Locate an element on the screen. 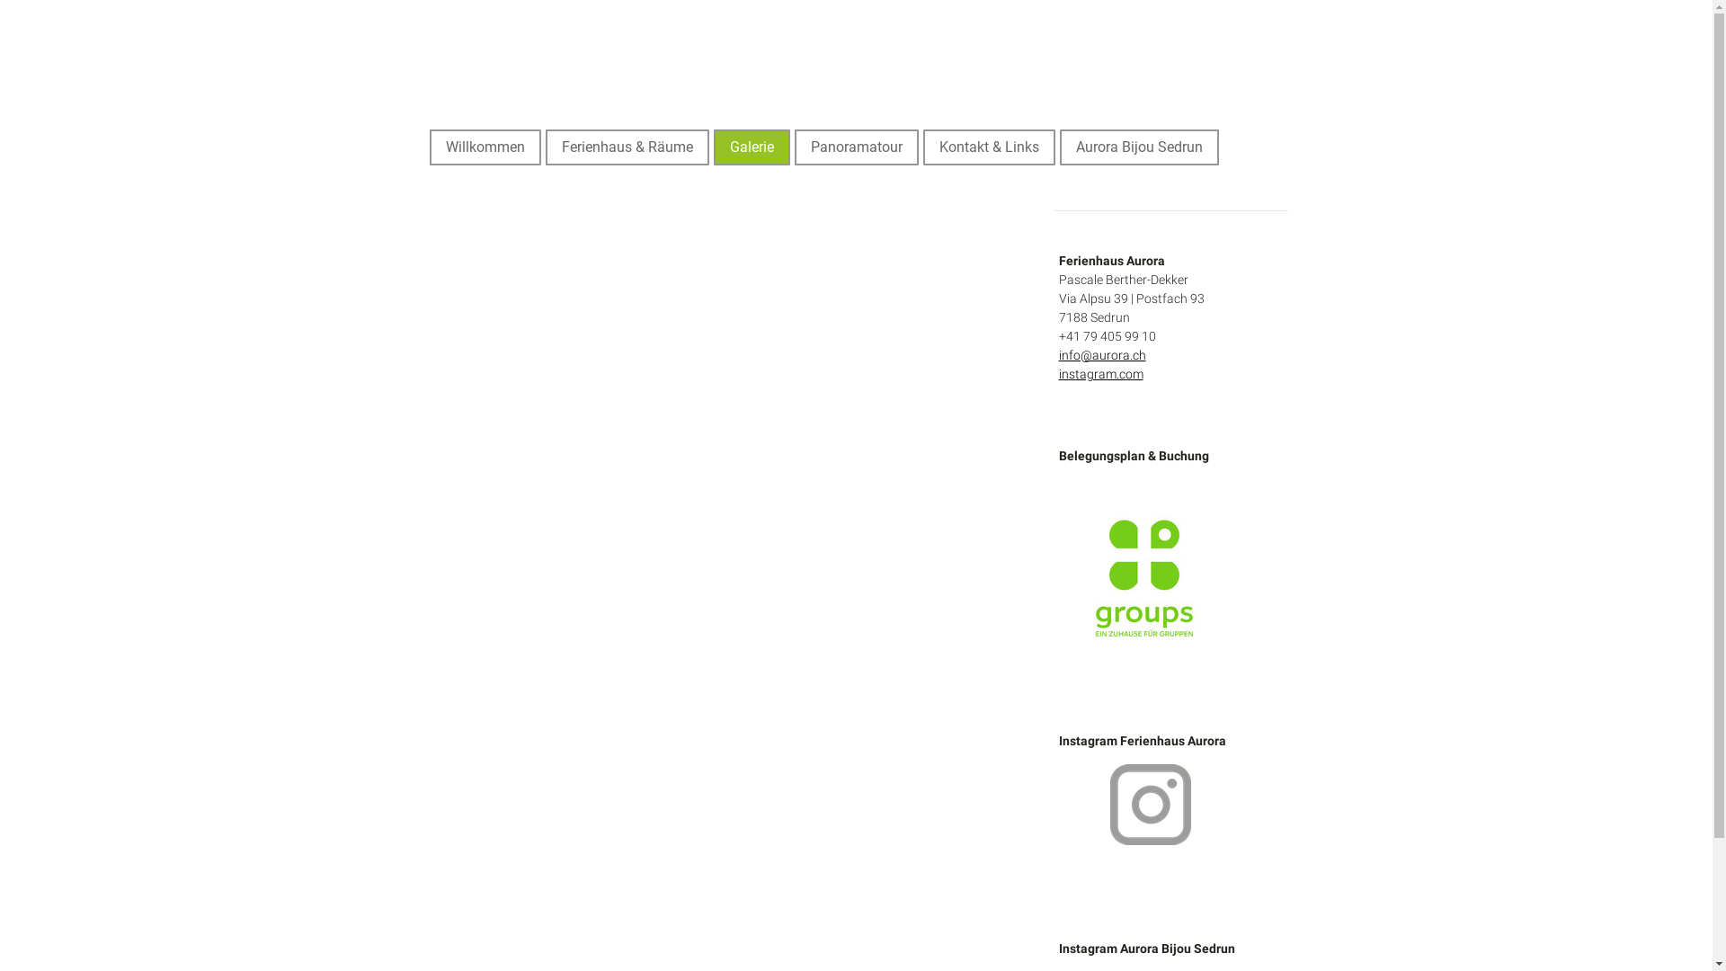 The width and height of the screenshot is (1726, 971). Galerie is located at coordinates (752, 147).